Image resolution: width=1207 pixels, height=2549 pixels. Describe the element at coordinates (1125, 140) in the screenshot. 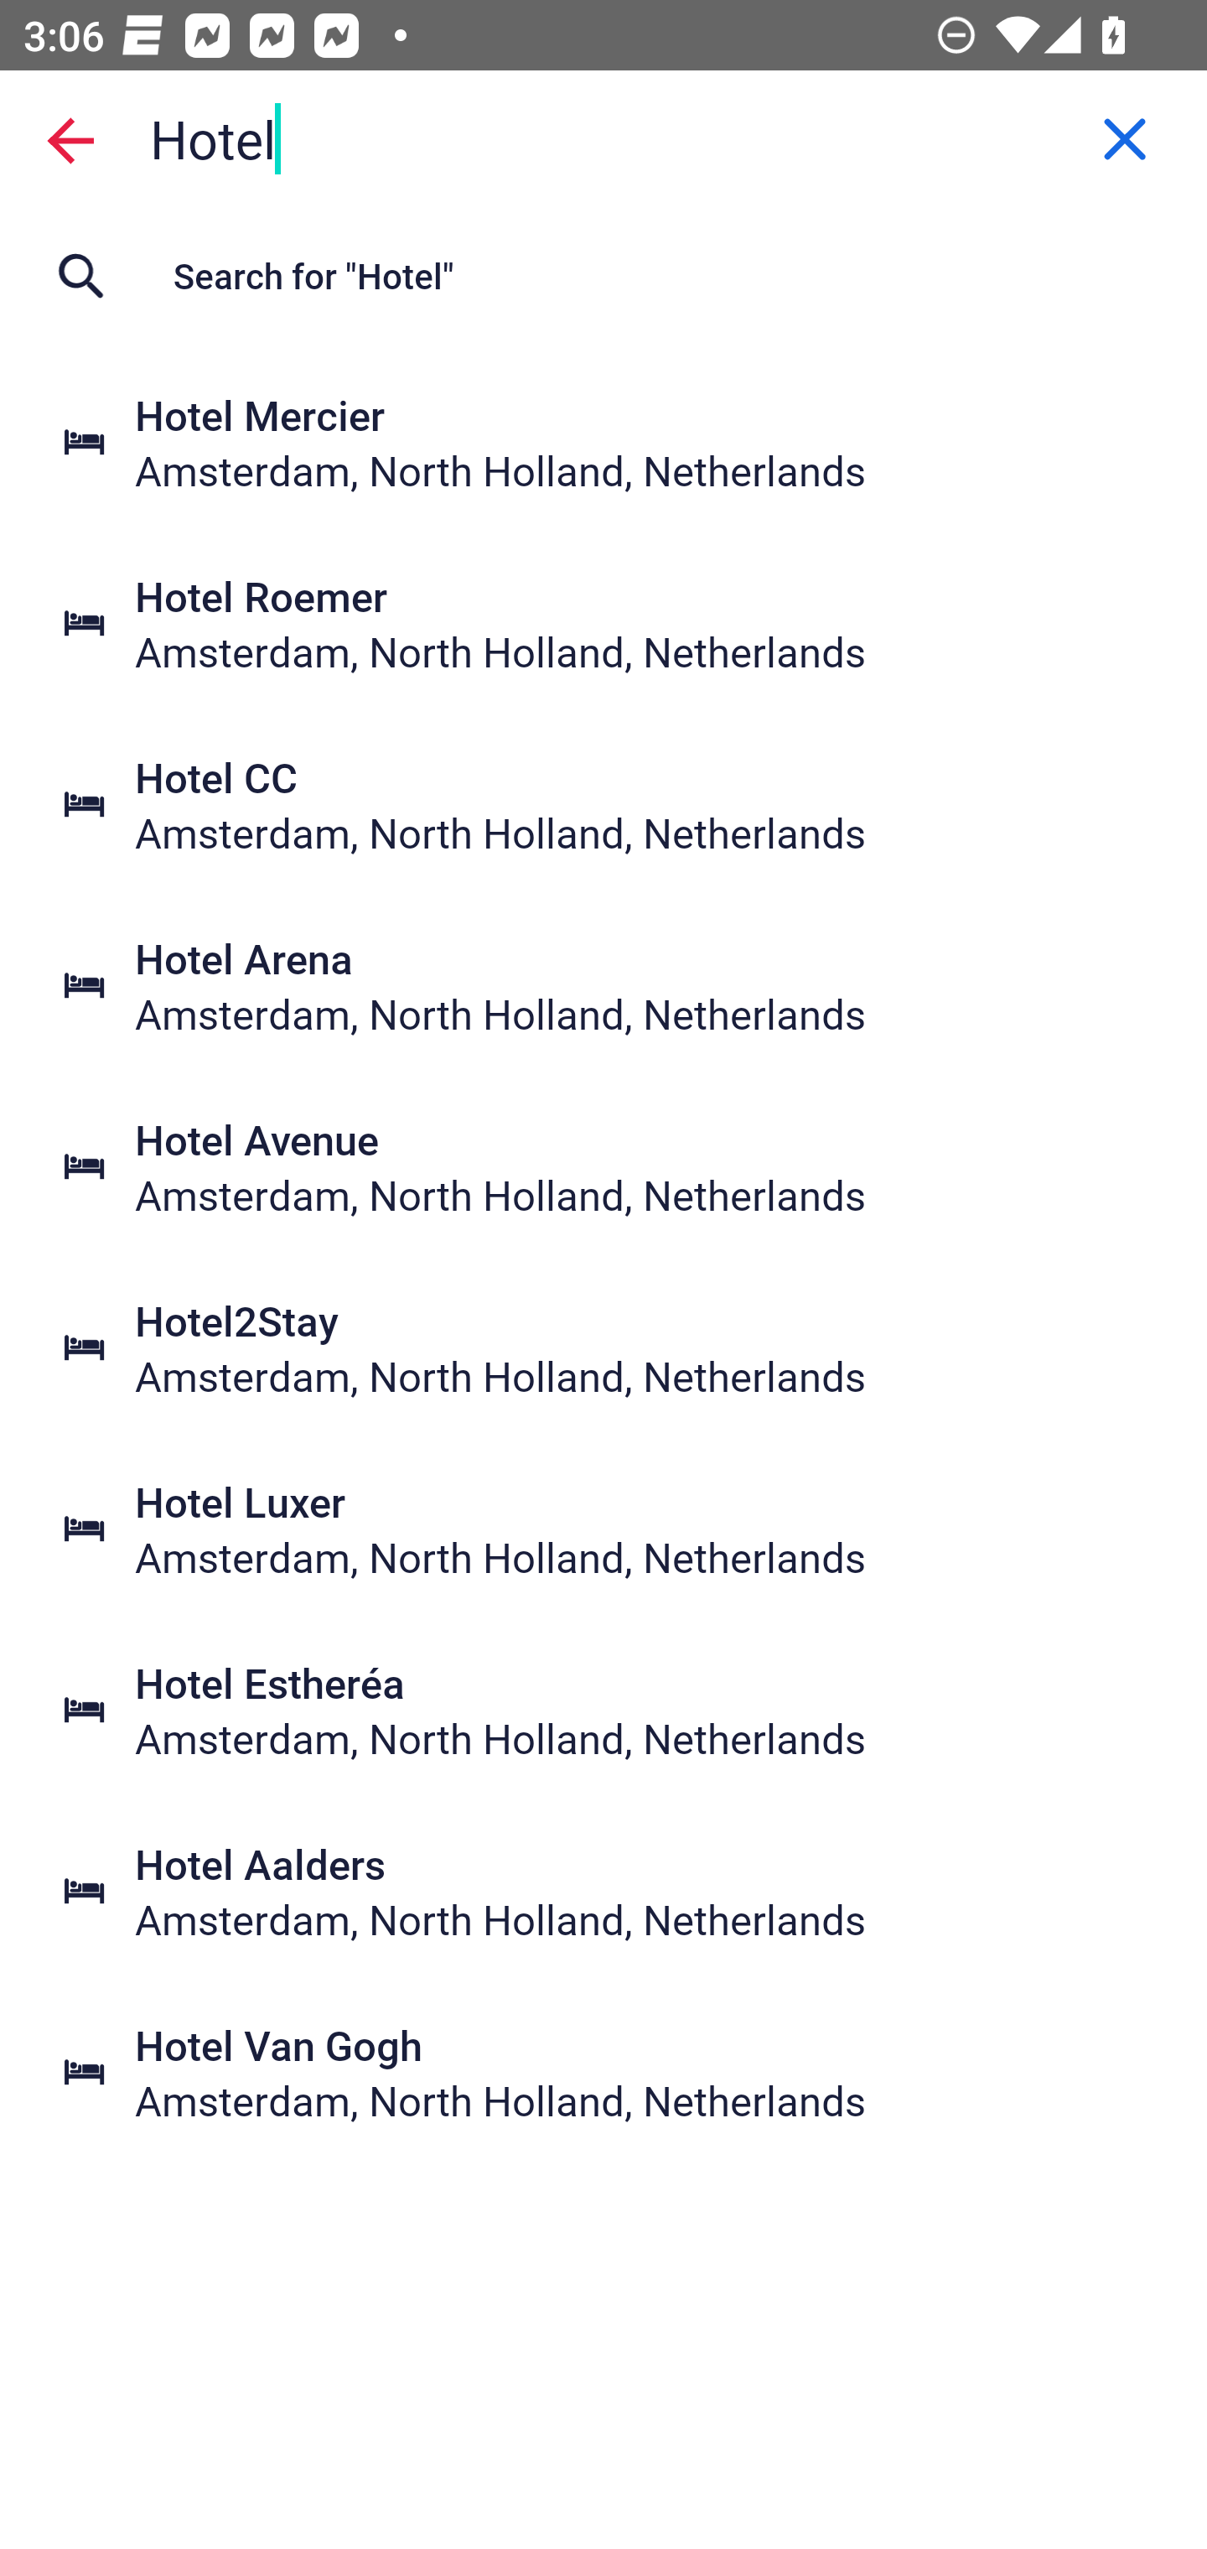

I see `Clear query` at that location.